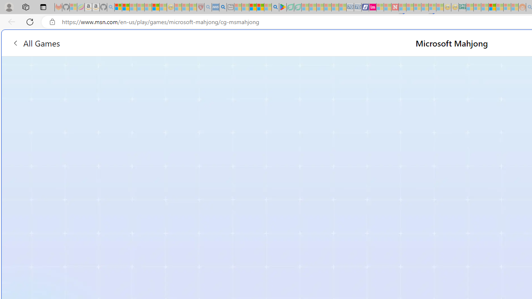 The image size is (532, 299). Describe the element at coordinates (283, 7) in the screenshot. I see `Bluey: Let's Play! - Apps on Google Play` at that location.